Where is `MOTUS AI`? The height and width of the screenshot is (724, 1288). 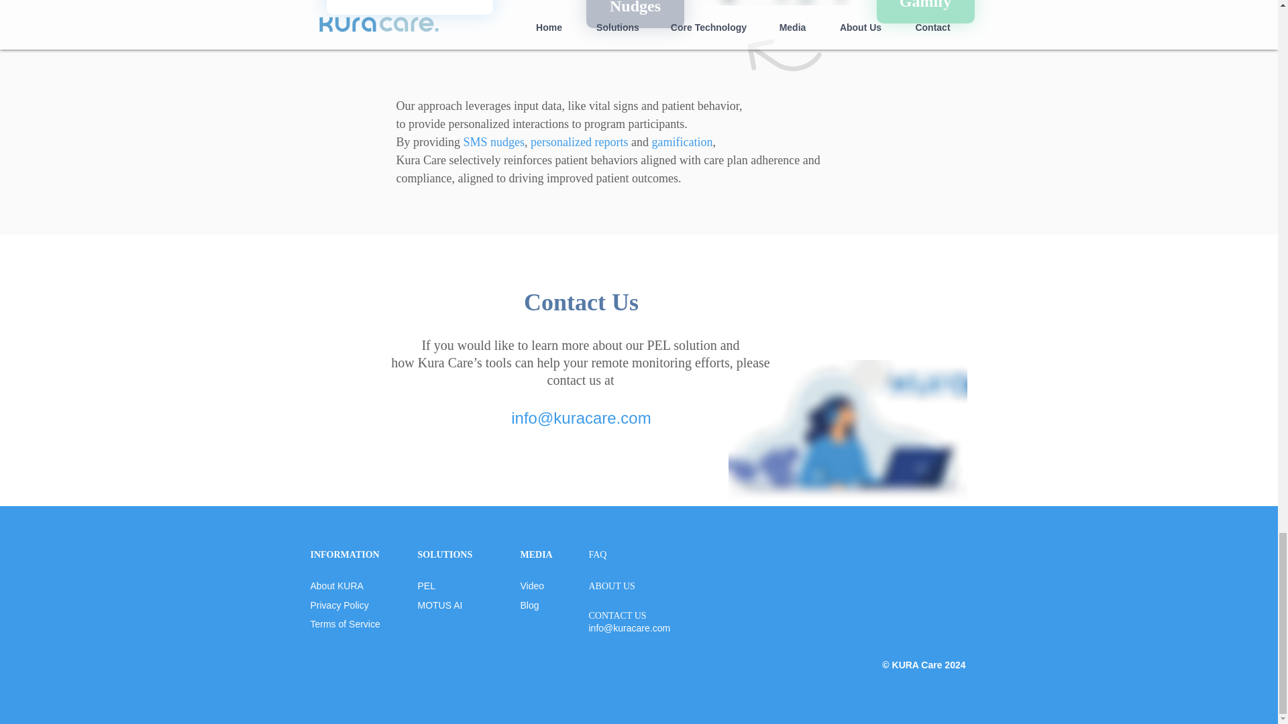
MOTUS AI is located at coordinates (440, 605).